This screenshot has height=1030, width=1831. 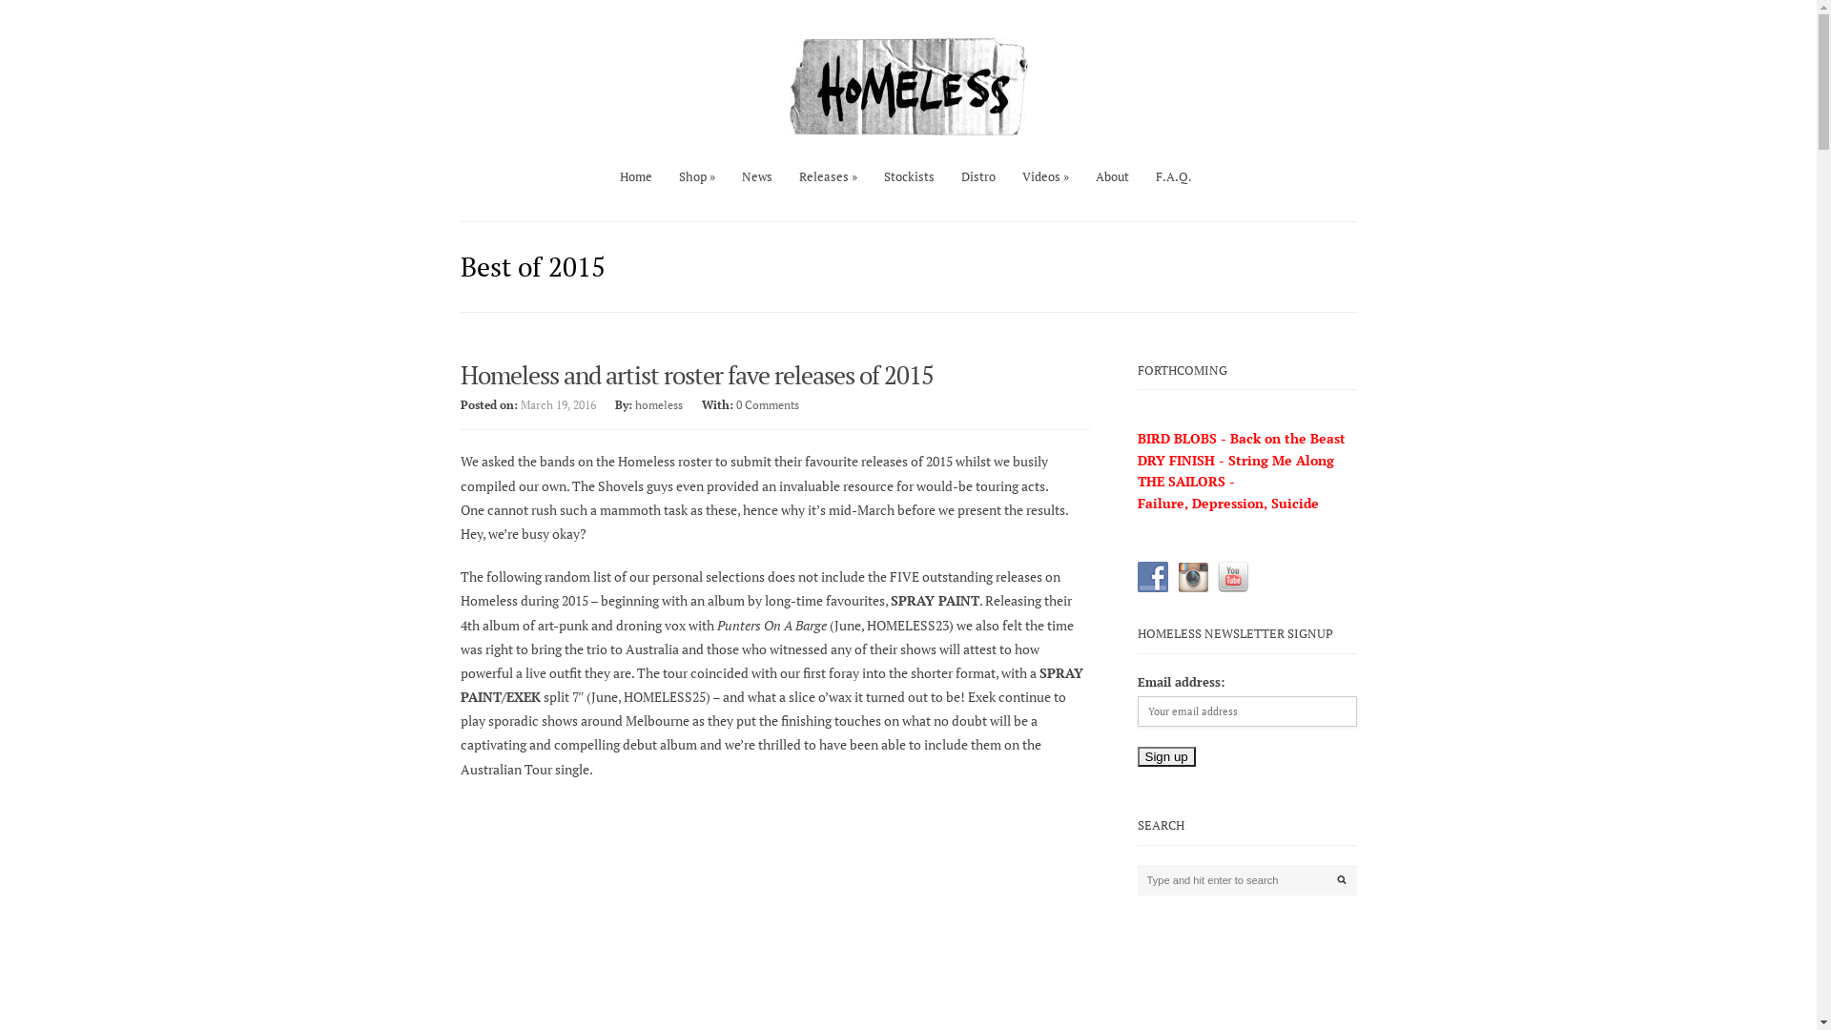 I want to click on Follow us on Instagram, so click(x=1192, y=577).